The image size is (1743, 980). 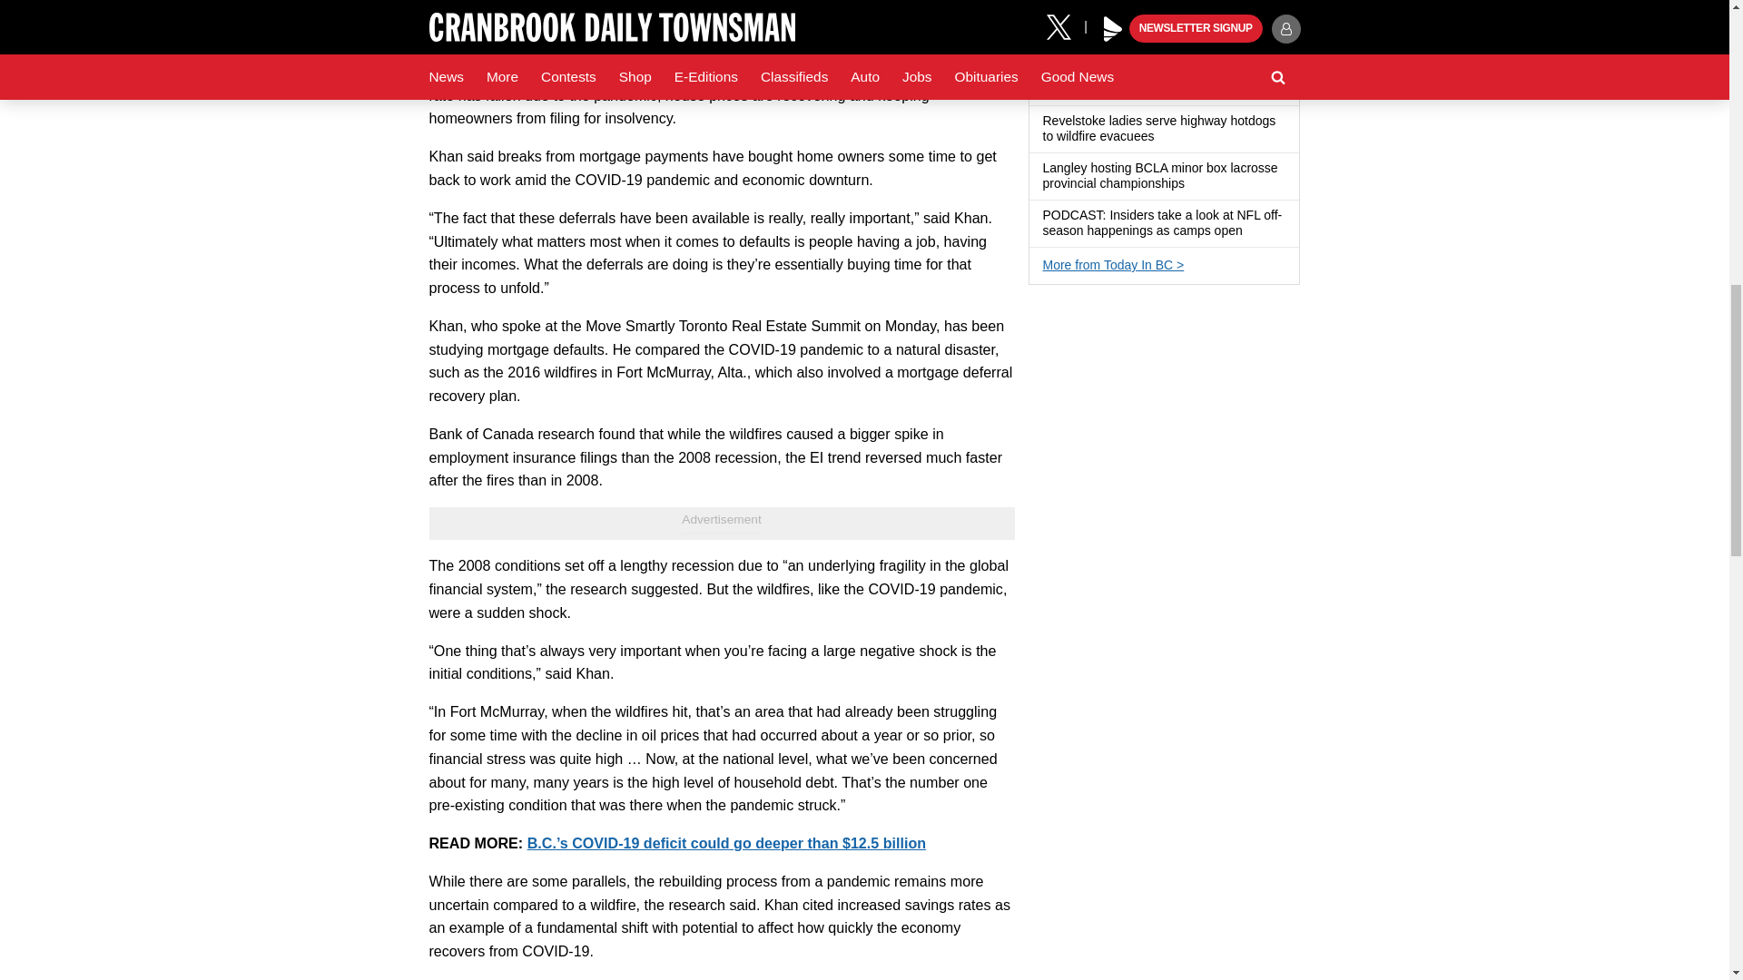 I want to click on Has a gallery, so click(x=1164, y=136).